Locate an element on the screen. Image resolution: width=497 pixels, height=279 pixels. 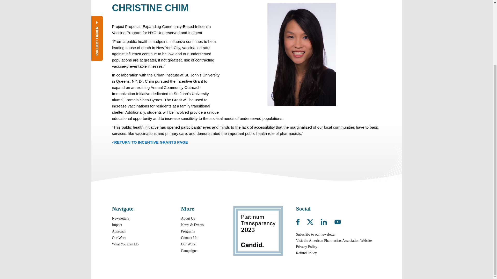
Facebook is located at coordinates (301, 221).